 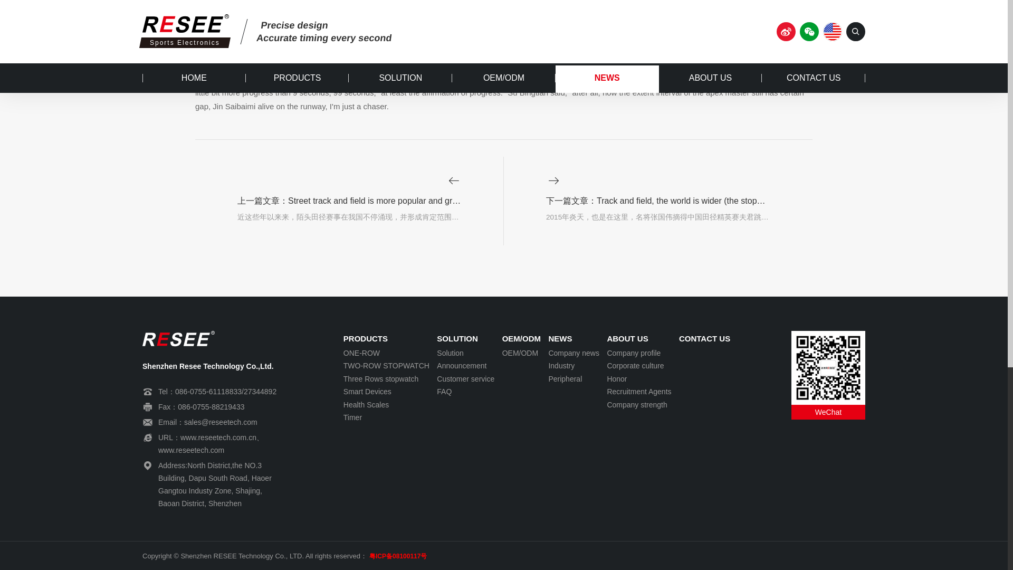 What do you see at coordinates (386, 339) in the screenshot?
I see `PRODUCTS` at bounding box center [386, 339].